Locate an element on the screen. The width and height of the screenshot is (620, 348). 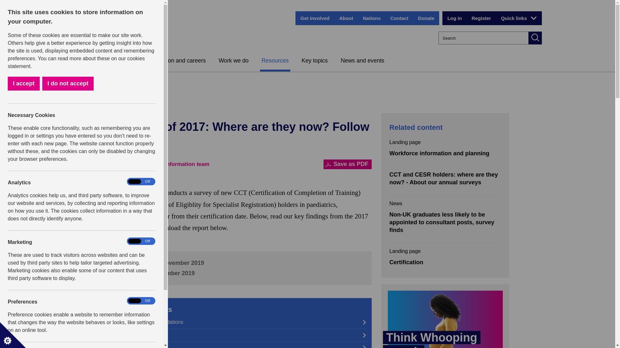
Donate is located at coordinates (426, 18).